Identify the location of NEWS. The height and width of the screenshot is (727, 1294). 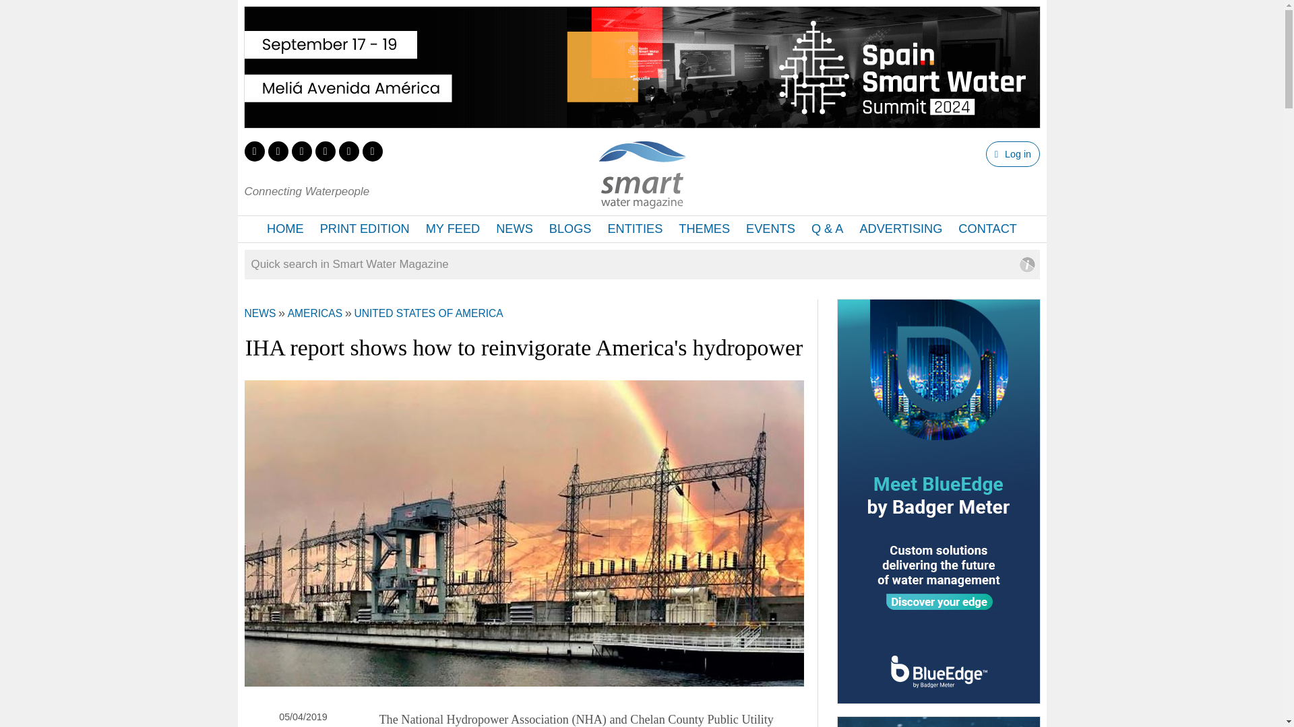
(514, 229).